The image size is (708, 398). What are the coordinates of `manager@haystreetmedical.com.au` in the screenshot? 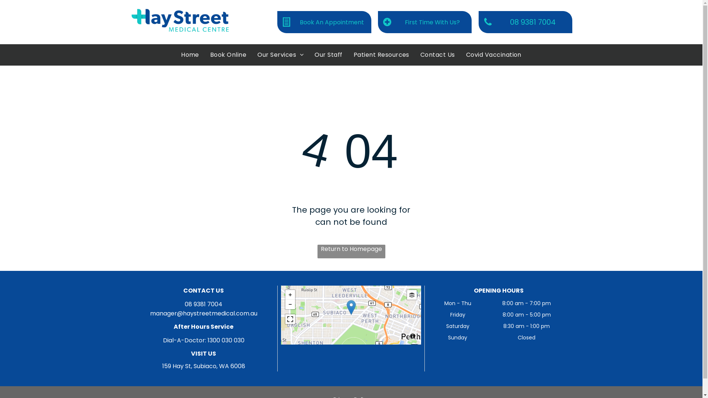 It's located at (204, 313).